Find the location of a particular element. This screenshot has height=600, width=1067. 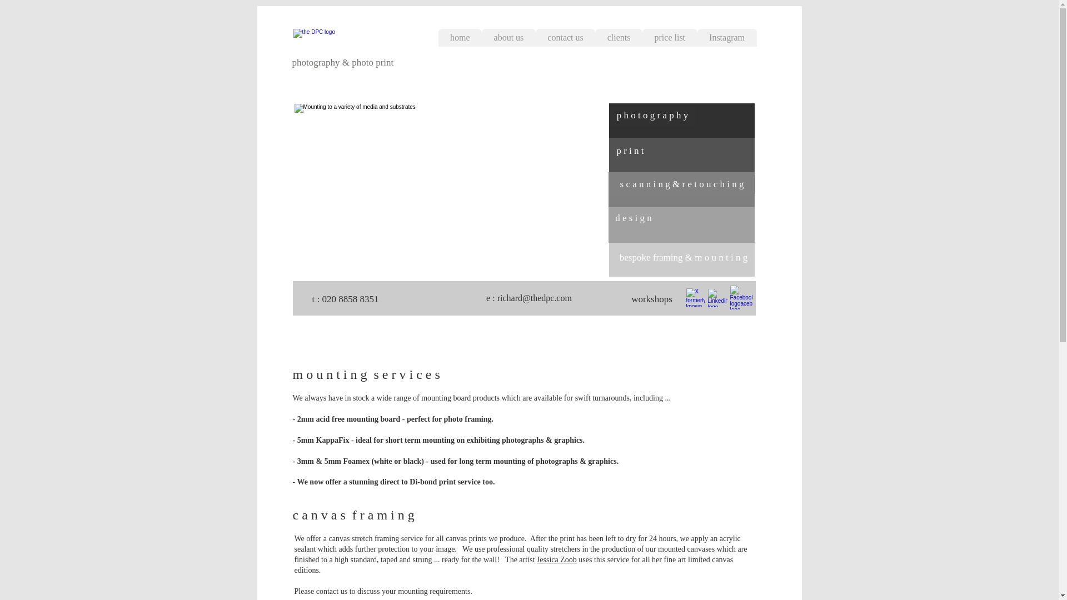

Instagram is located at coordinates (727, 38).